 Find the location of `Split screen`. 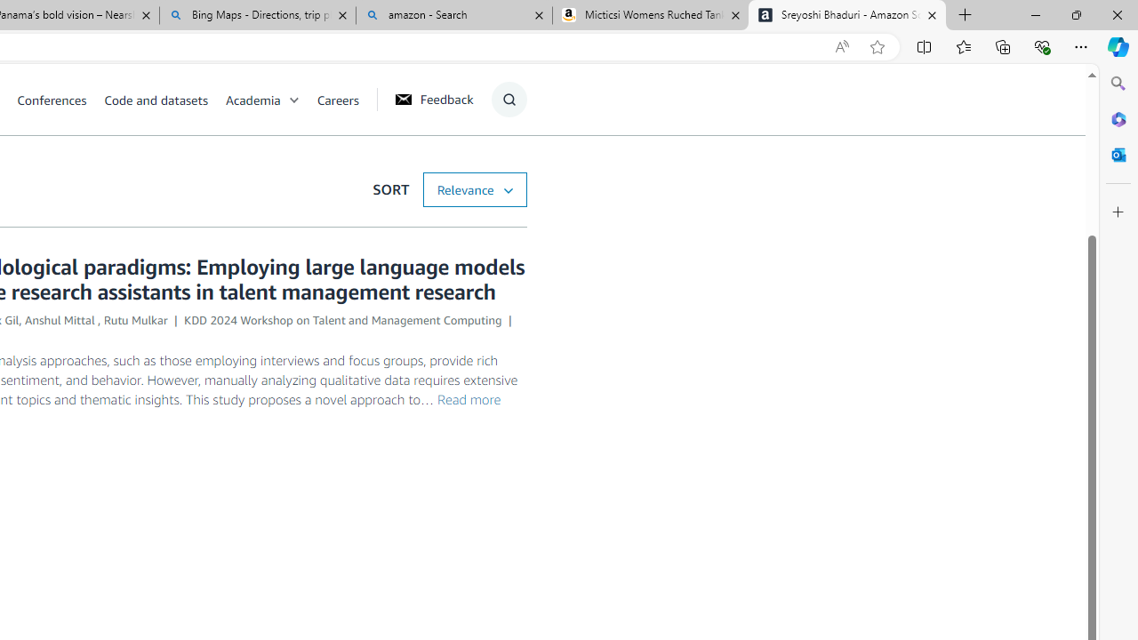

Split screen is located at coordinates (925, 46).